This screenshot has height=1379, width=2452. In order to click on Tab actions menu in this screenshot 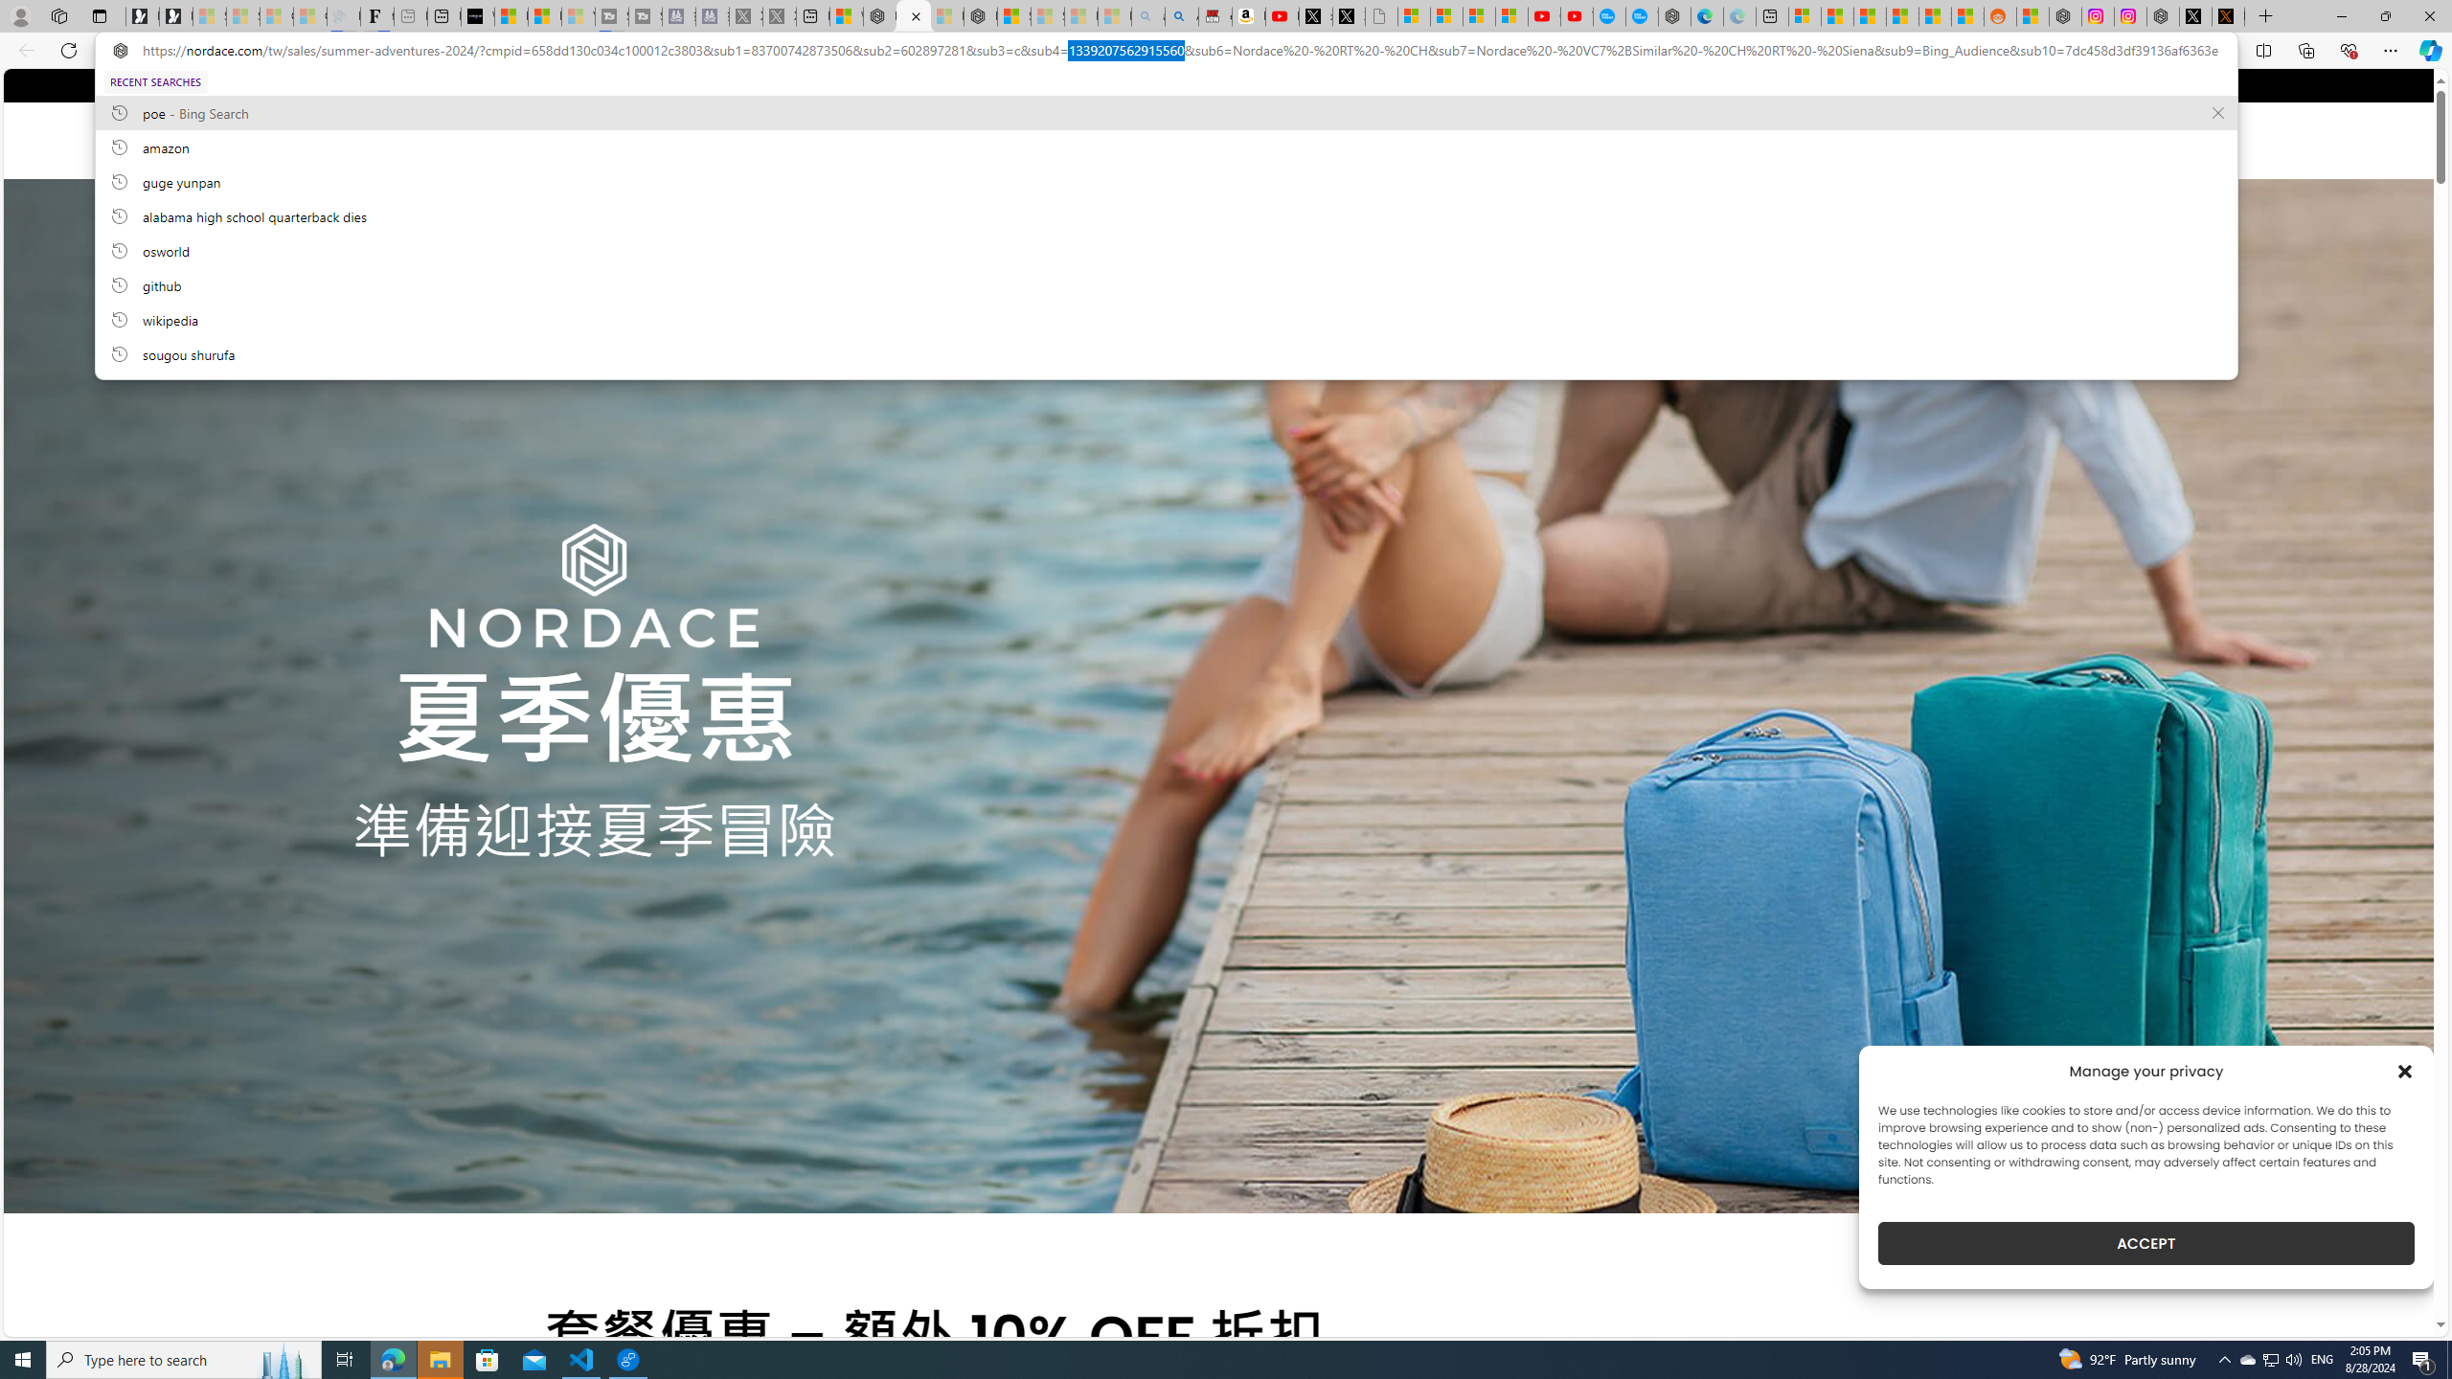, I will do `click(100, 15)`.